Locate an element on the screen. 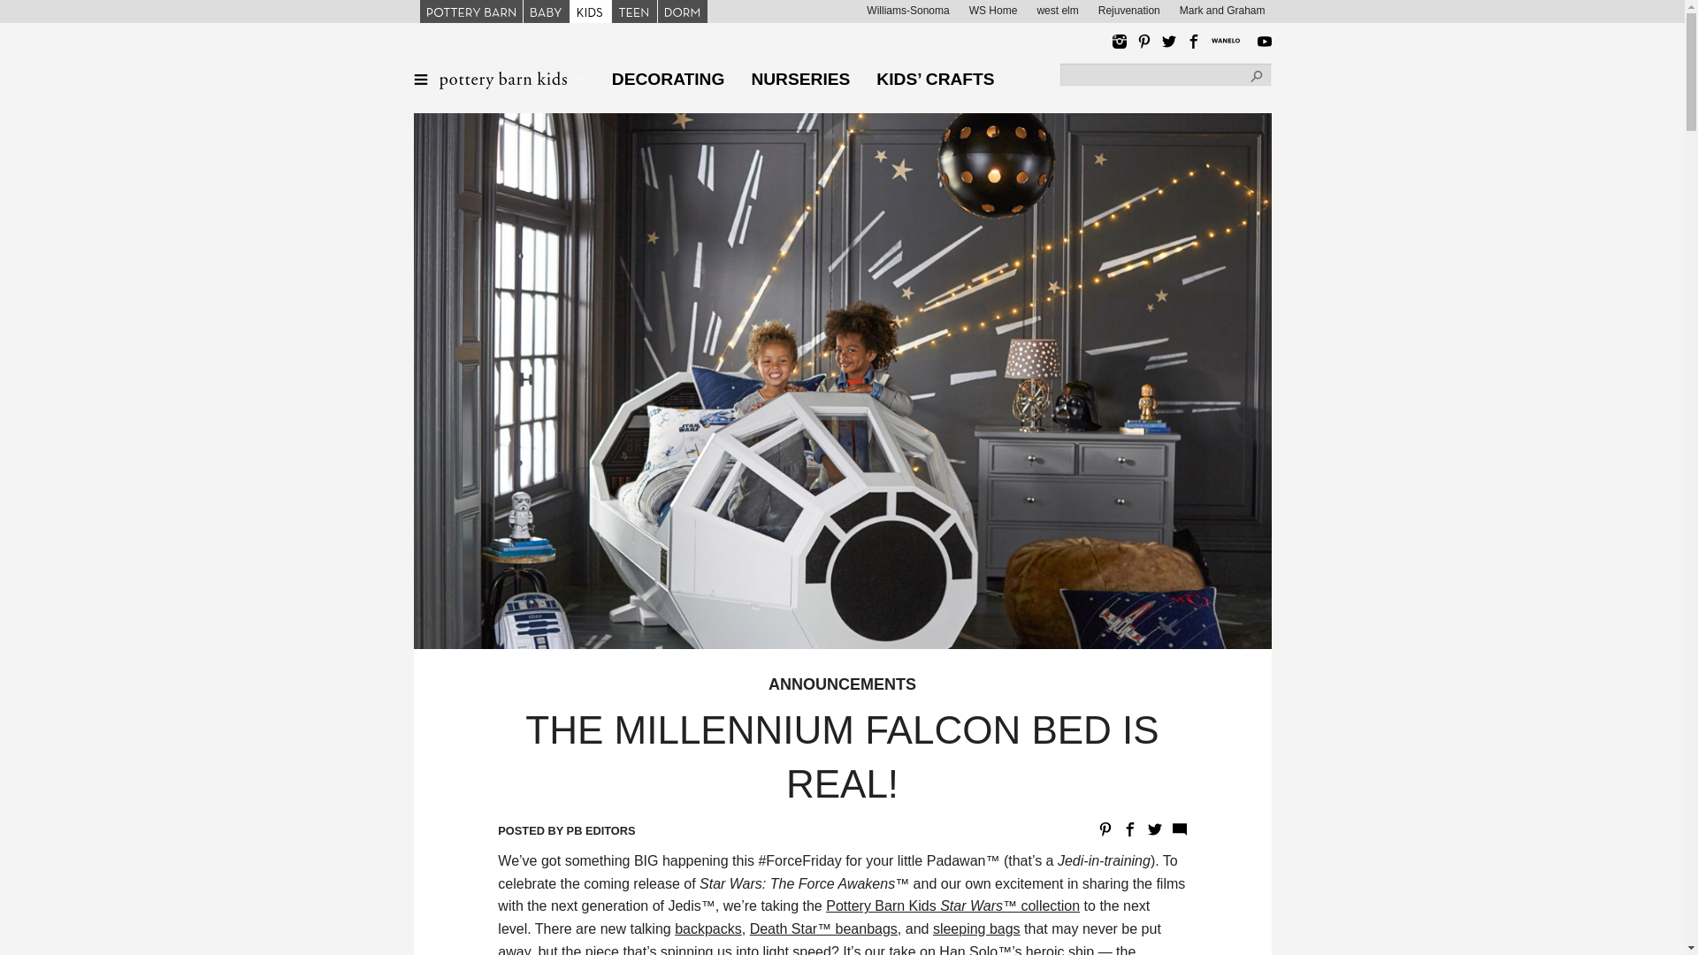  HOME is located at coordinates (498, 79).